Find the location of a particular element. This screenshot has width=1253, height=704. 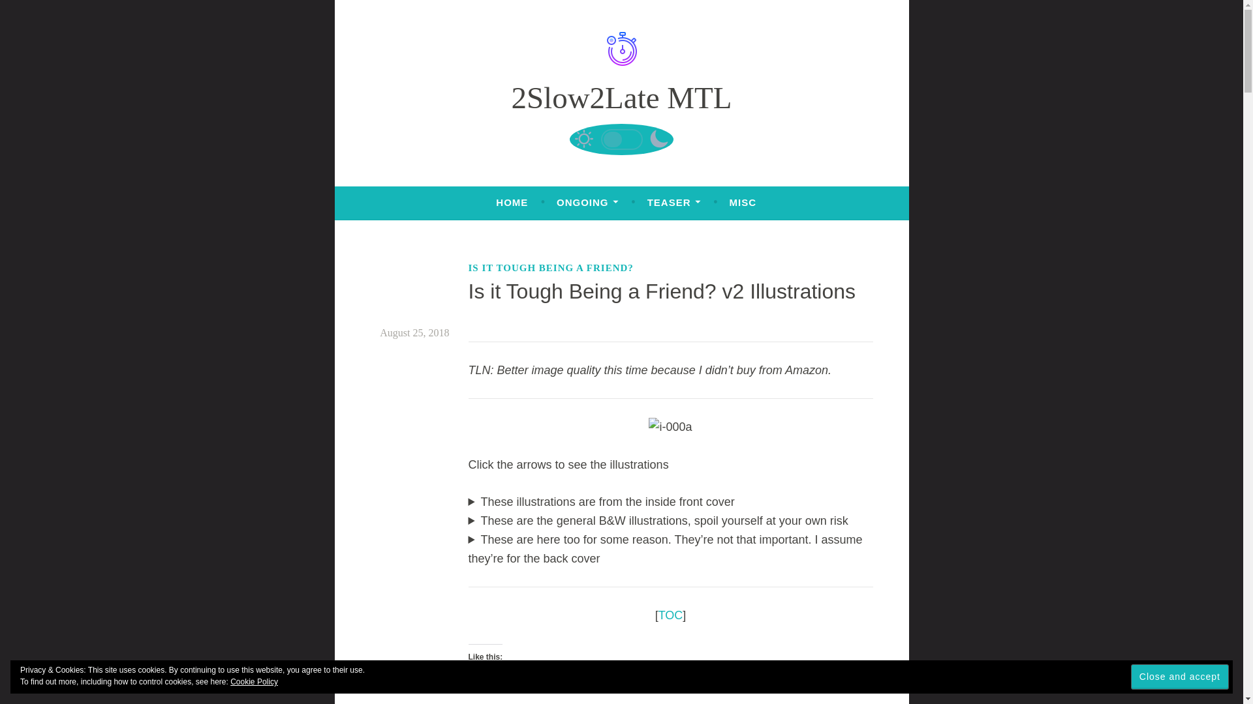

Close and accept is located at coordinates (1180, 677).